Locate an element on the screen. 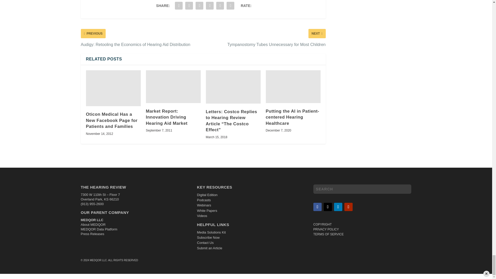 The width and height of the screenshot is (496, 279). Share "HR 2008 Web Site Review" via LinkedIn is located at coordinates (199, 6).